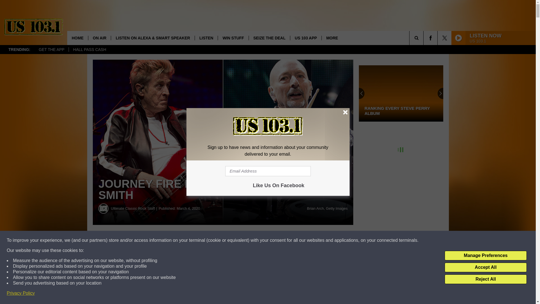 The width and height of the screenshot is (540, 304). What do you see at coordinates (77, 38) in the screenshot?
I see `HOME` at bounding box center [77, 38].